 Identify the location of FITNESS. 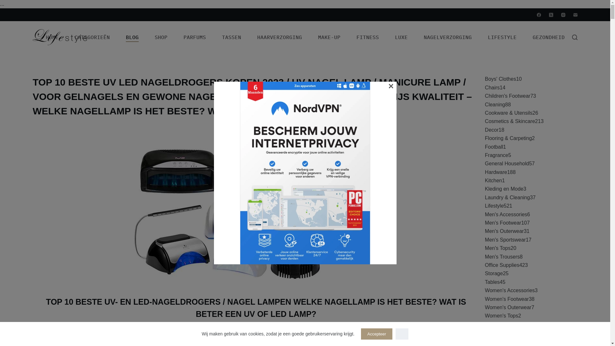
(368, 37).